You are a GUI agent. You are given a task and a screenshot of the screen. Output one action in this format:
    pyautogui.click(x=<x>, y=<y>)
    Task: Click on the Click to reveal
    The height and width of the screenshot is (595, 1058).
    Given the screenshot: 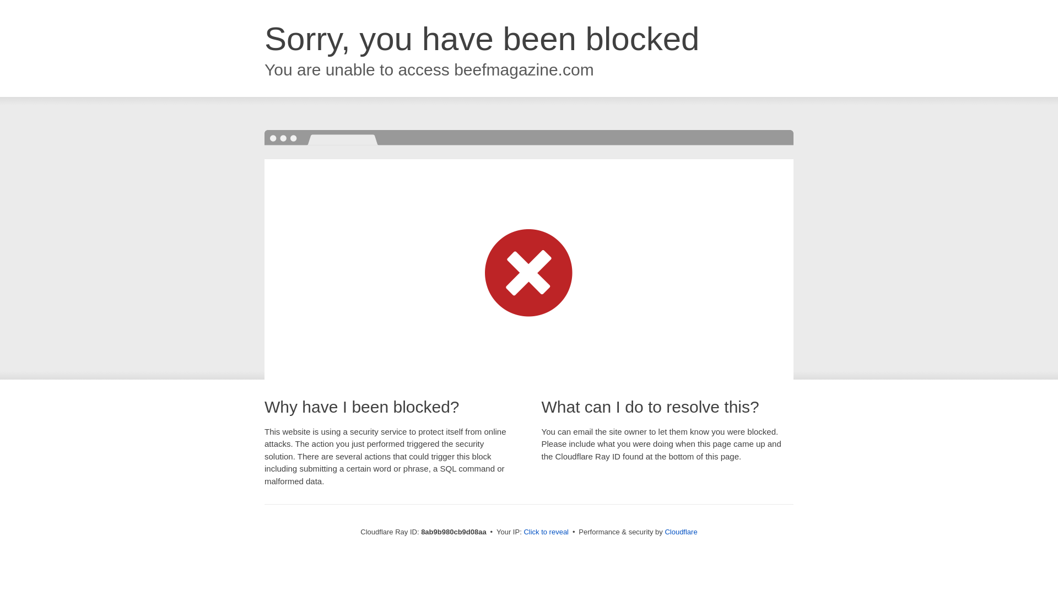 What is the action you would take?
    pyautogui.click(x=546, y=532)
    